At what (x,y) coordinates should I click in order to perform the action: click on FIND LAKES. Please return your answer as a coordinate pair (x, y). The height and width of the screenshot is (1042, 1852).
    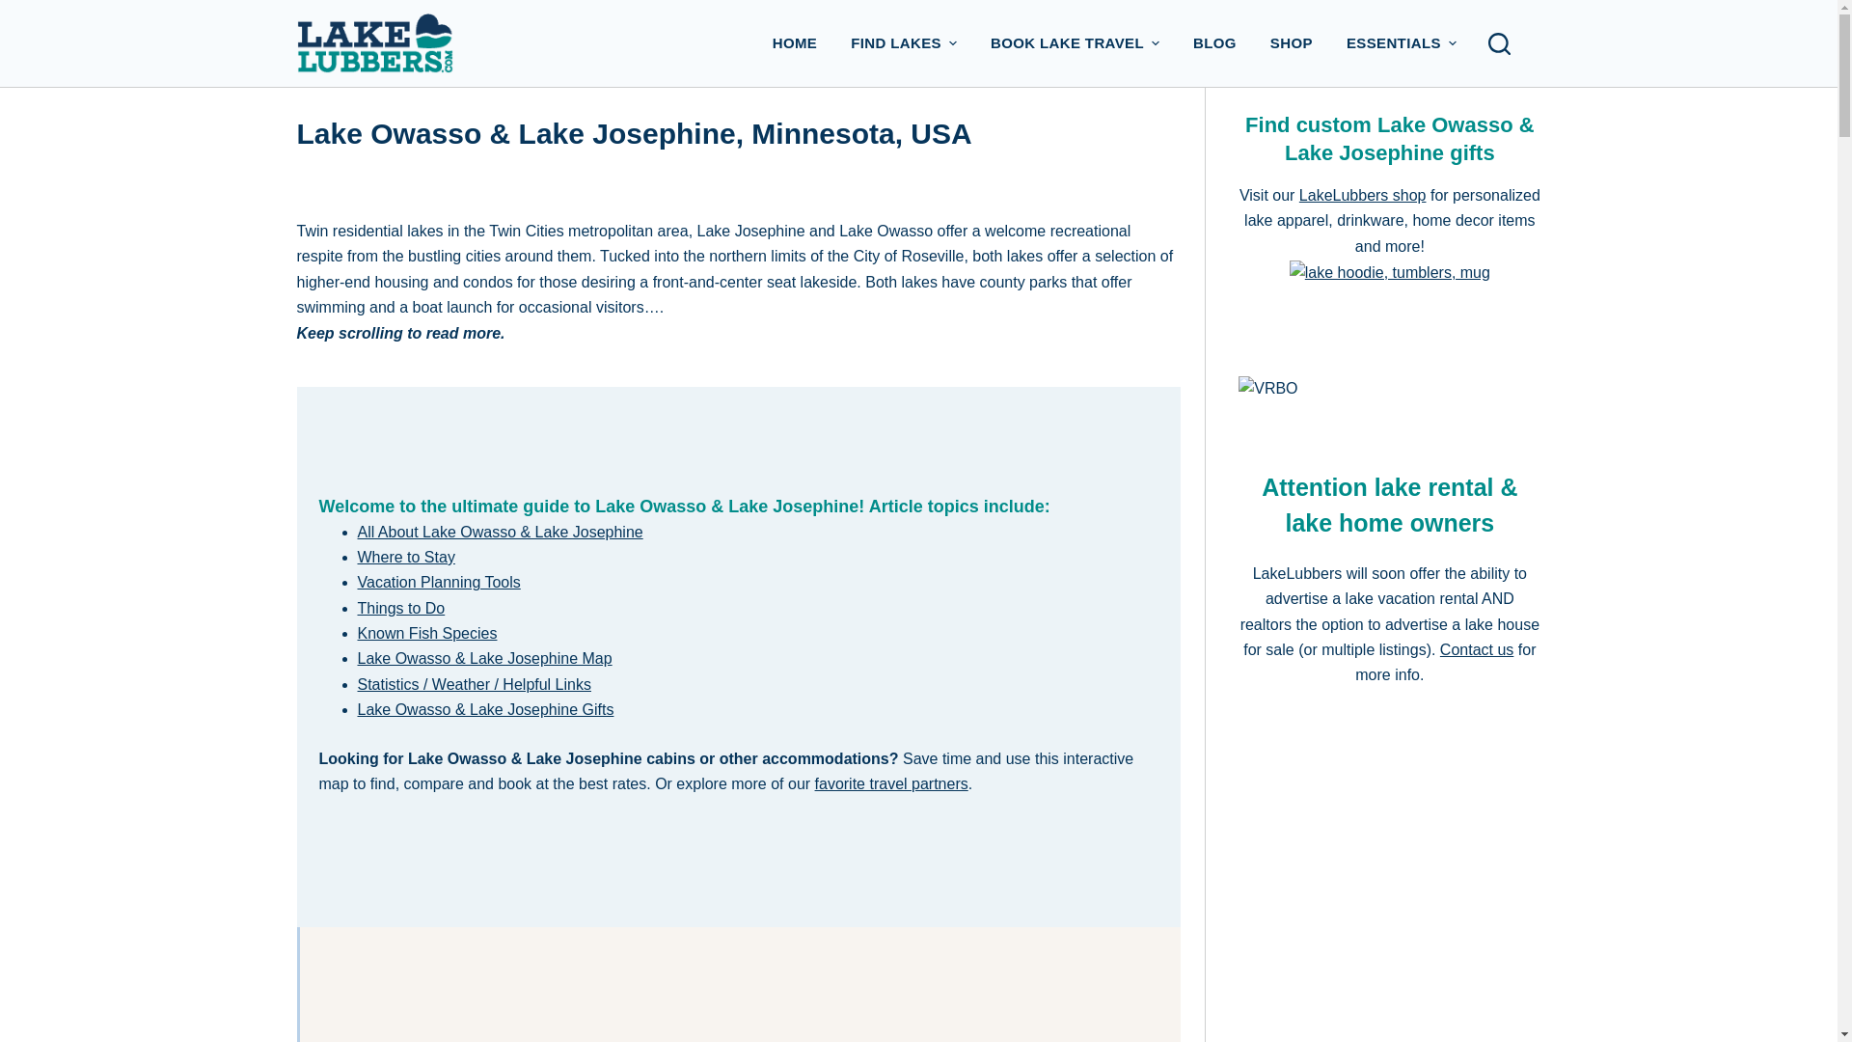
    Looking at the image, I should click on (904, 42).